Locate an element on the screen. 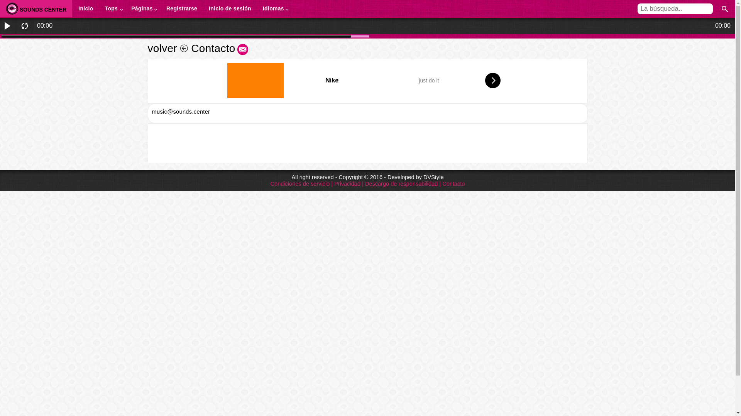  Tops is located at coordinates (113, 8).